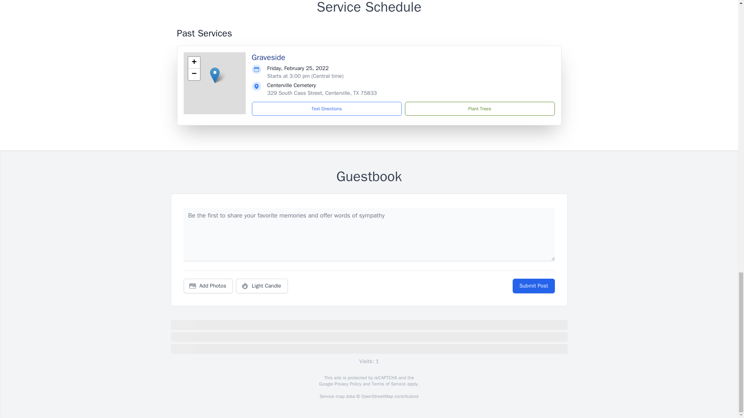  I want to click on Terms of Service, so click(388, 384).